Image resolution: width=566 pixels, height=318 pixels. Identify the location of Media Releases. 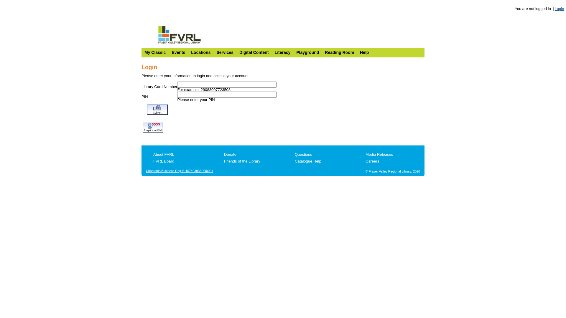
(379, 154).